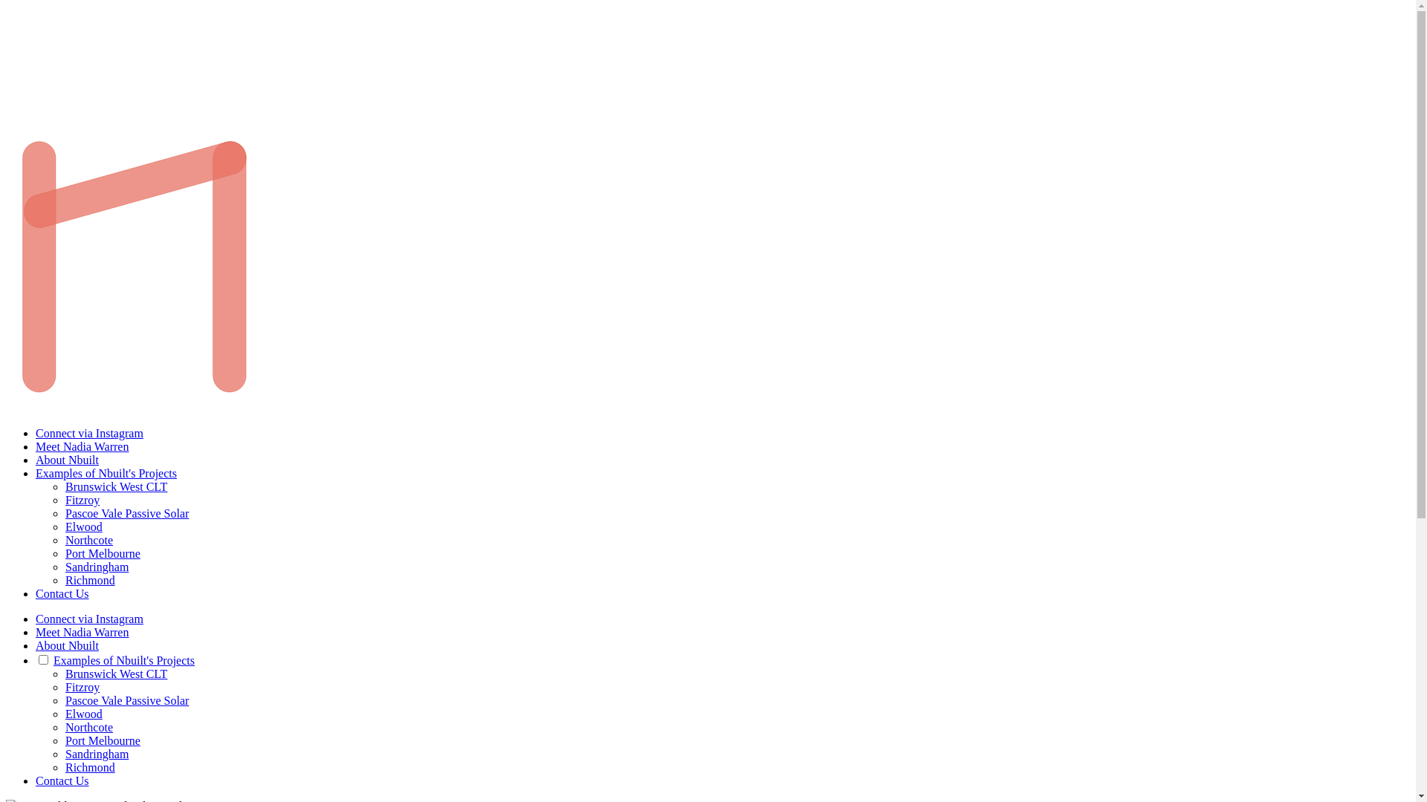 This screenshot has height=802, width=1427. What do you see at coordinates (91, 581) in the screenshot?
I see `Richmond` at bounding box center [91, 581].